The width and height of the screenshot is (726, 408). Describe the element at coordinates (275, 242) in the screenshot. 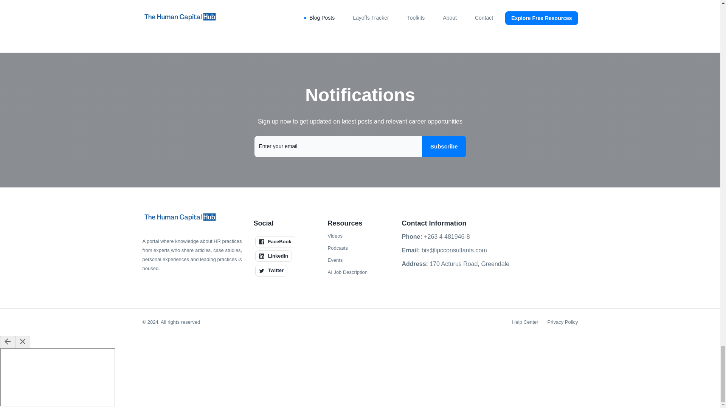

I see `FaceBook` at that location.